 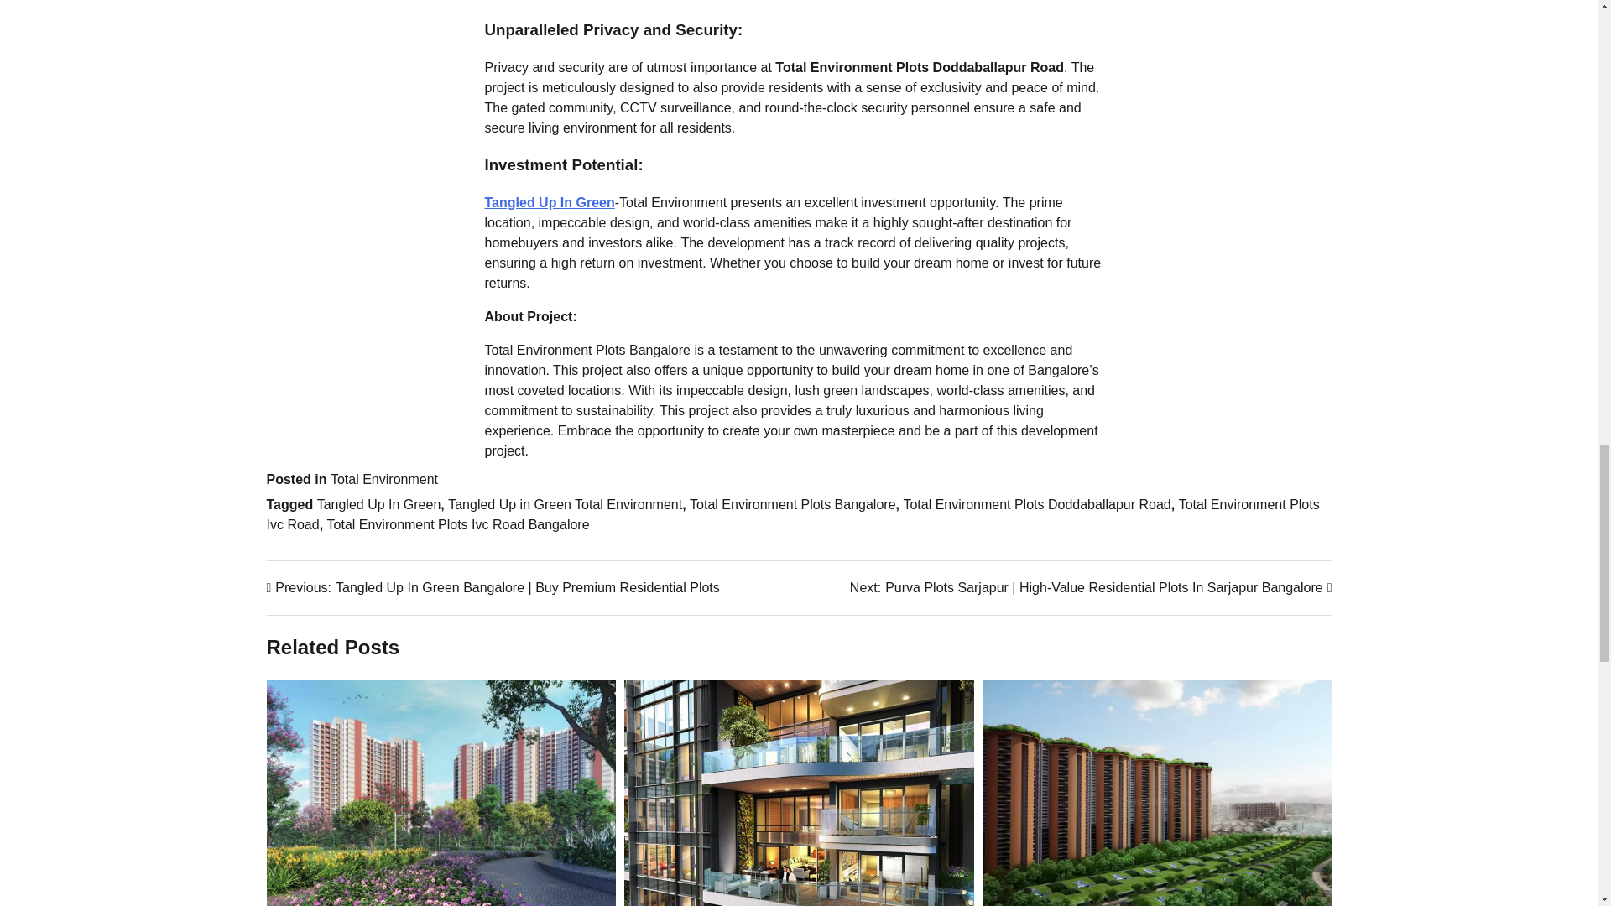 What do you see at coordinates (564, 504) in the screenshot?
I see `Tangled Up in Green Total Environment` at bounding box center [564, 504].